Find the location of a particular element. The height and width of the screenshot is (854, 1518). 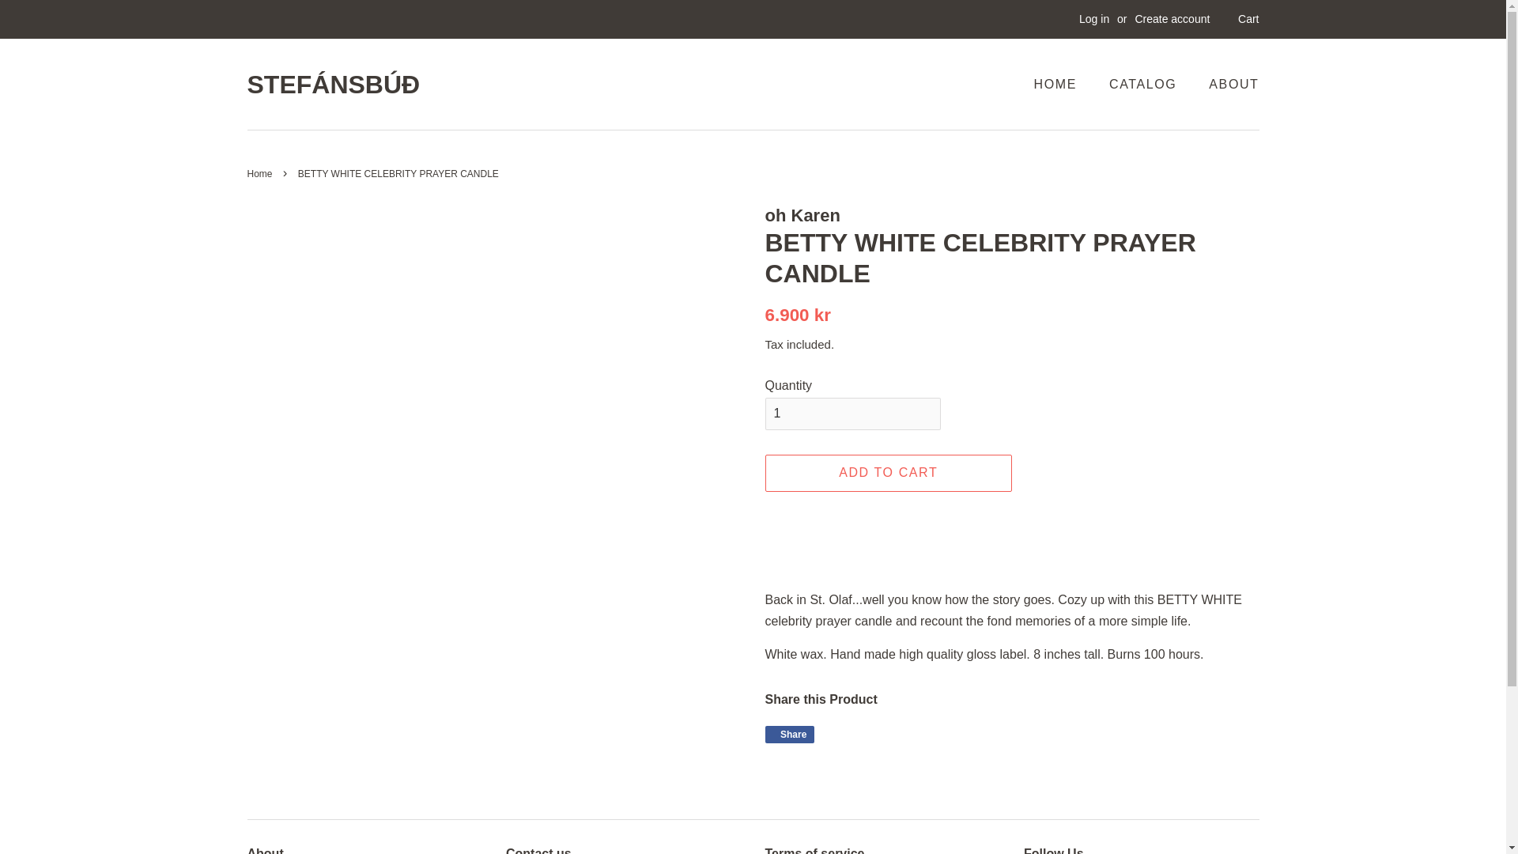

1 is located at coordinates (852, 414).